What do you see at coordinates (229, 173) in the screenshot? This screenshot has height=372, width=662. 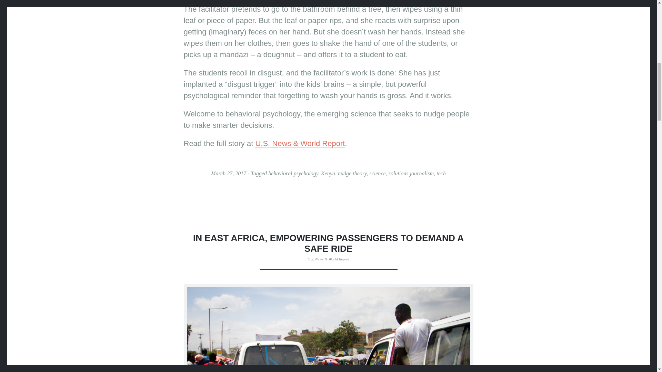 I see `March 27, 2017` at bounding box center [229, 173].